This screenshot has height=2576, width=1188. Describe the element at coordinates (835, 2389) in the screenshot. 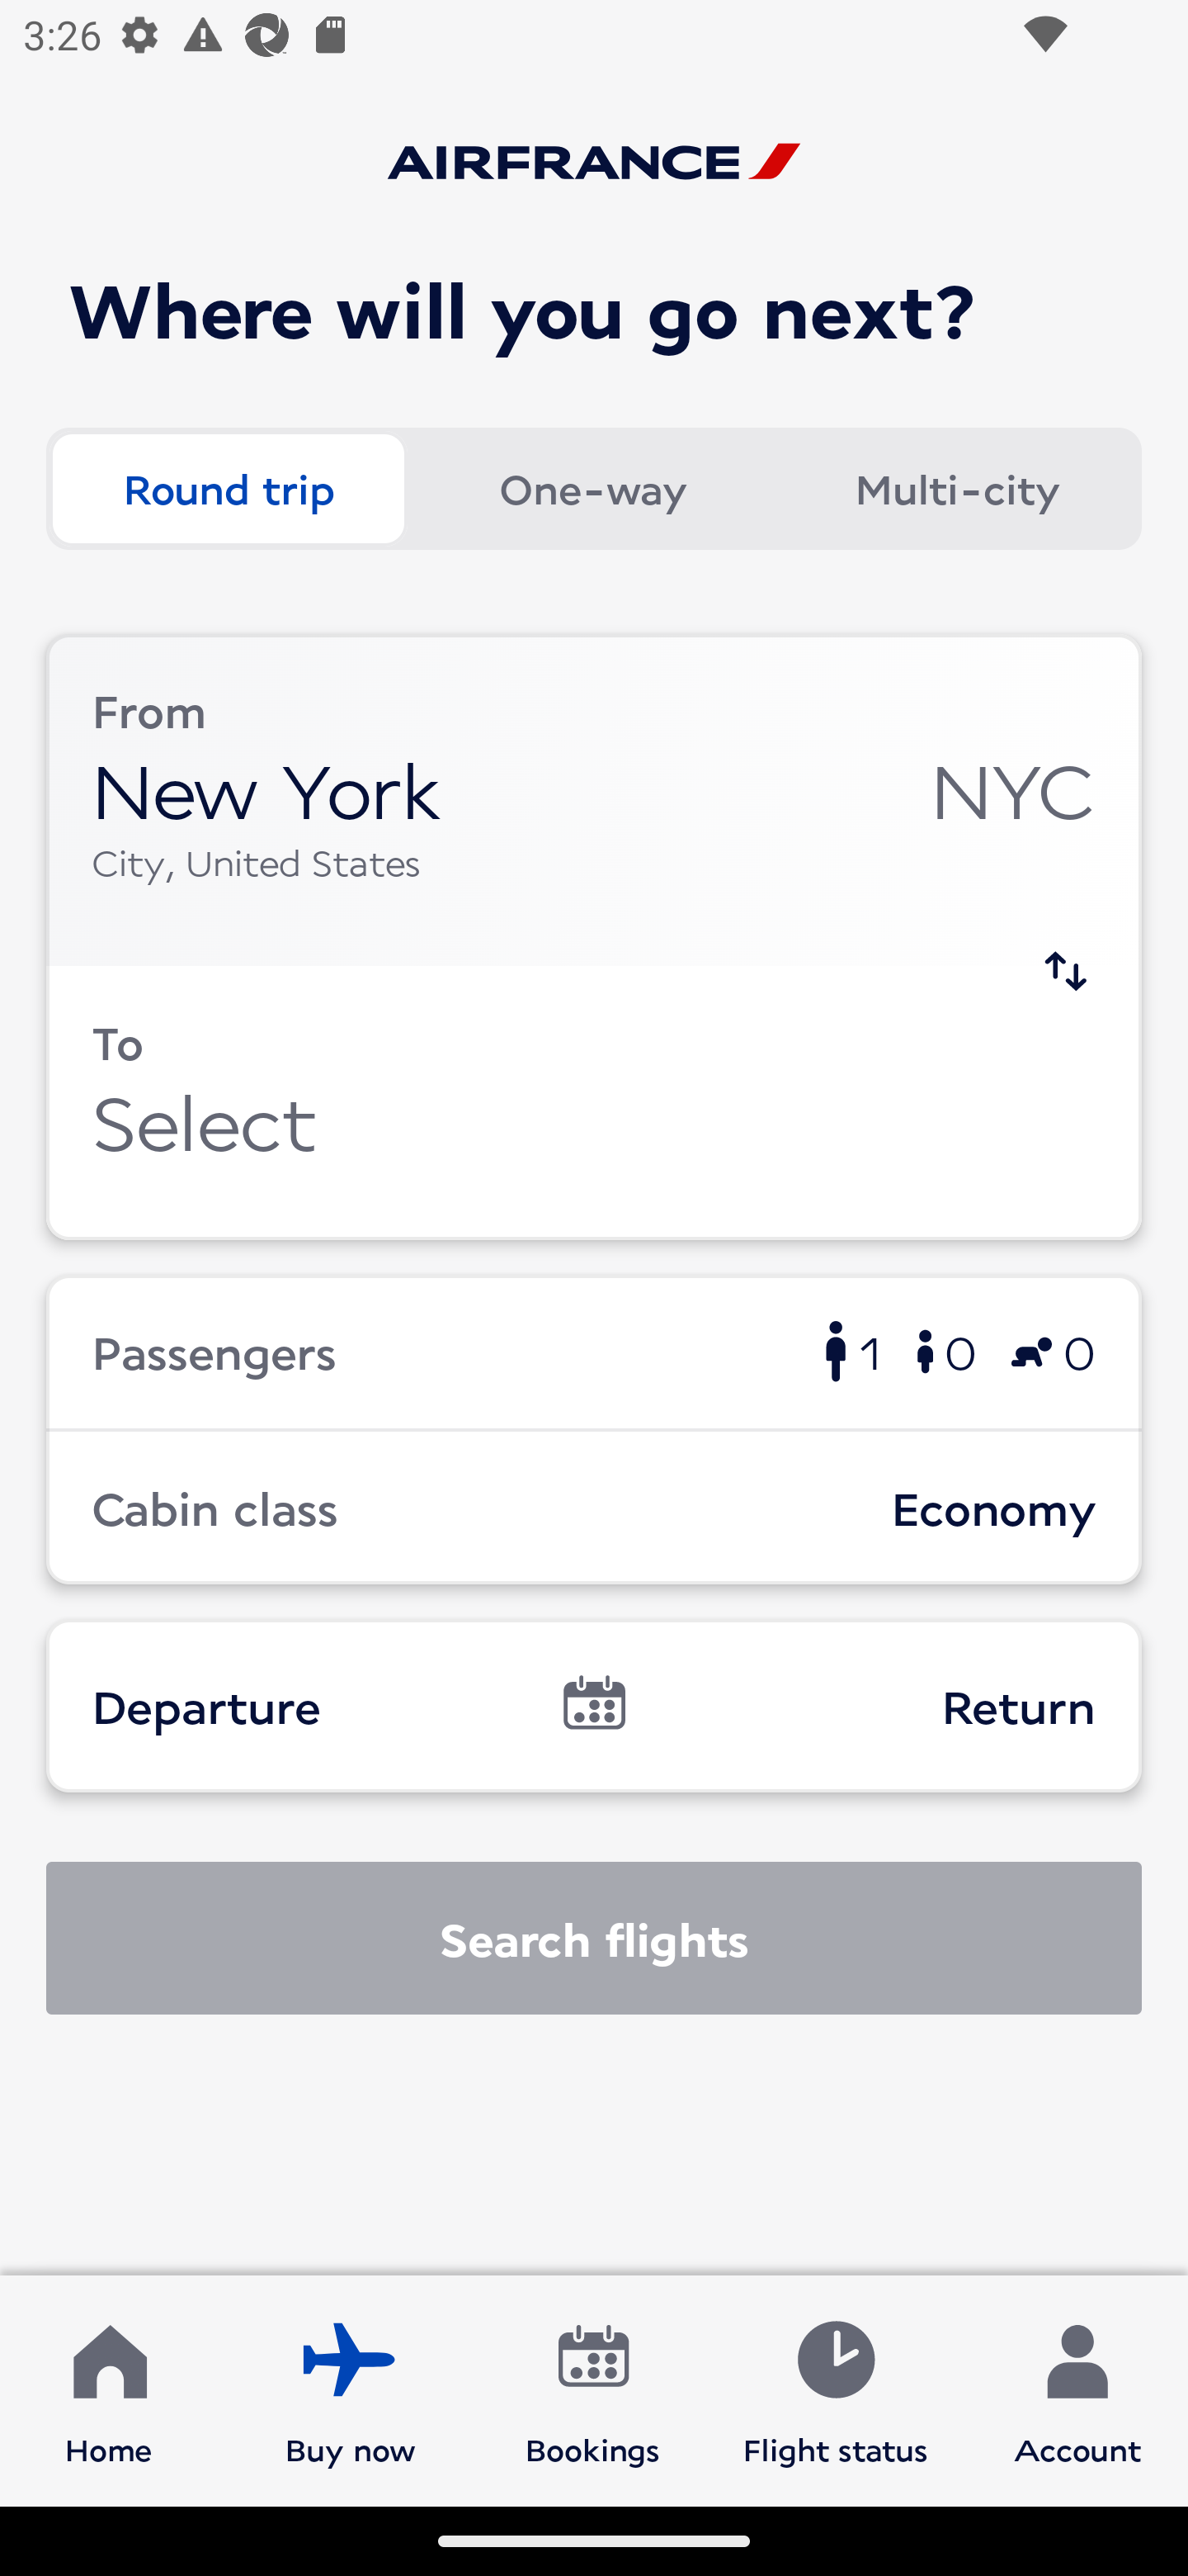

I see `Flight status` at that location.